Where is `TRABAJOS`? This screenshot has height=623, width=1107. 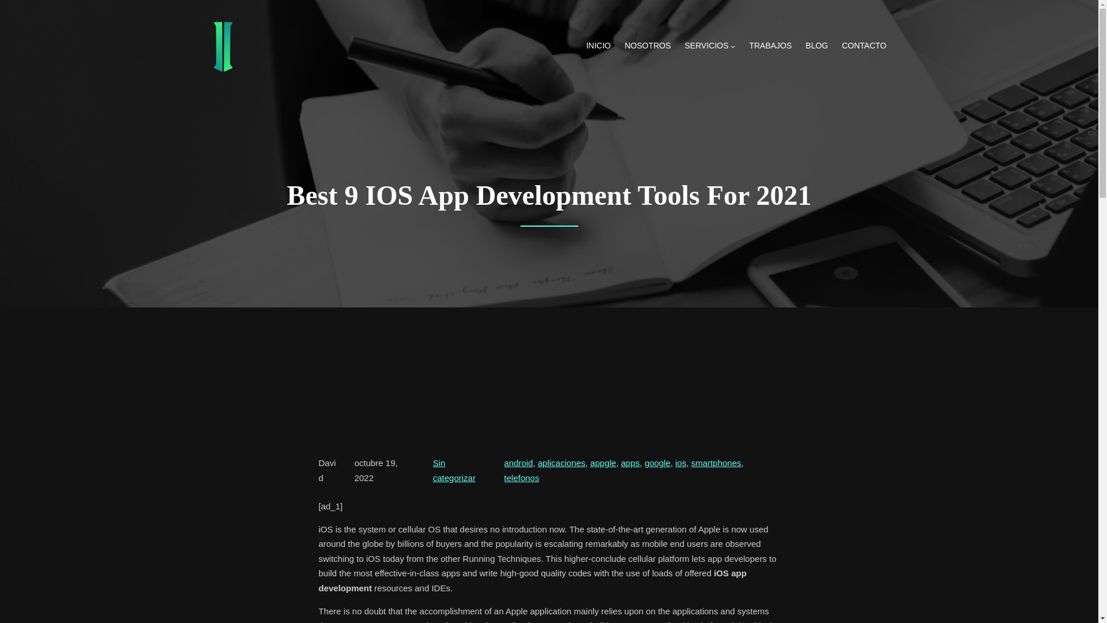
TRABAJOS is located at coordinates (770, 46).